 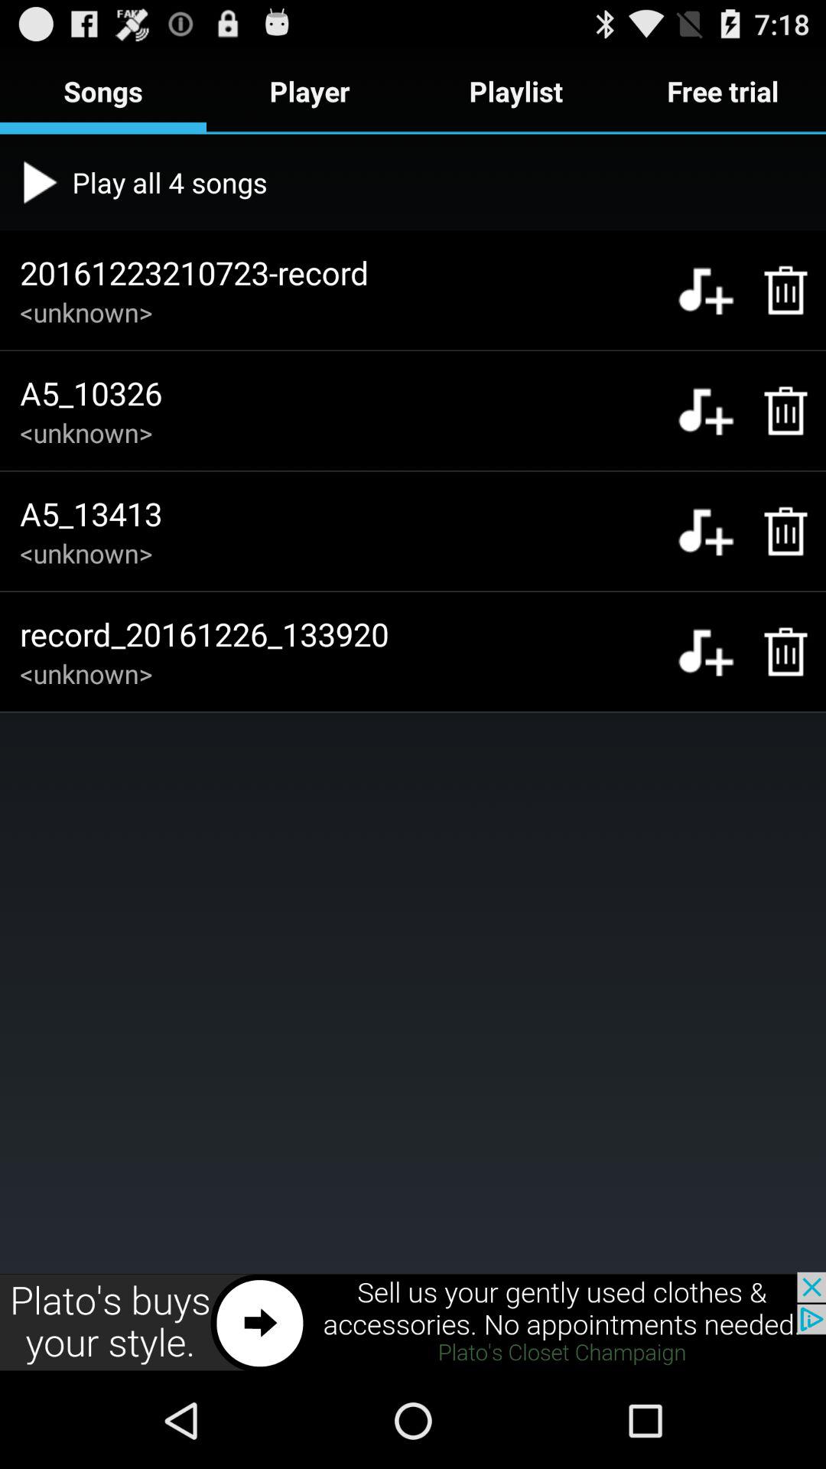 What do you see at coordinates (705, 410) in the screenshot?
I see `add option` at bounding box center [705, 410].